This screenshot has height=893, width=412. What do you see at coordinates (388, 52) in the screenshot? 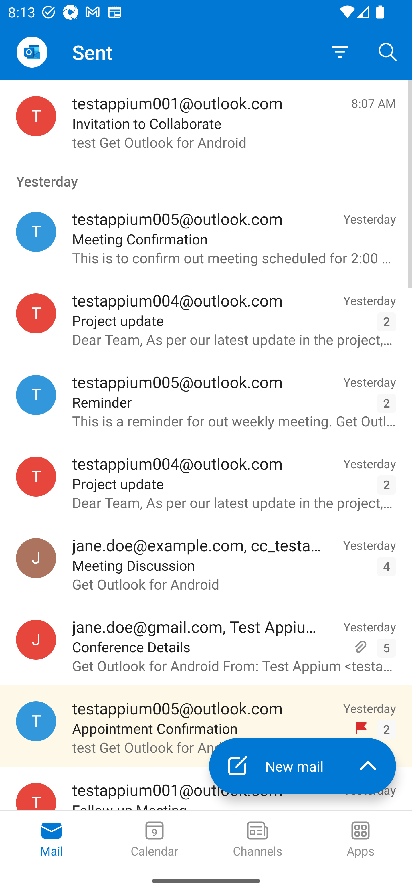
I see `Search, , ` at bounding box center [388, 52].